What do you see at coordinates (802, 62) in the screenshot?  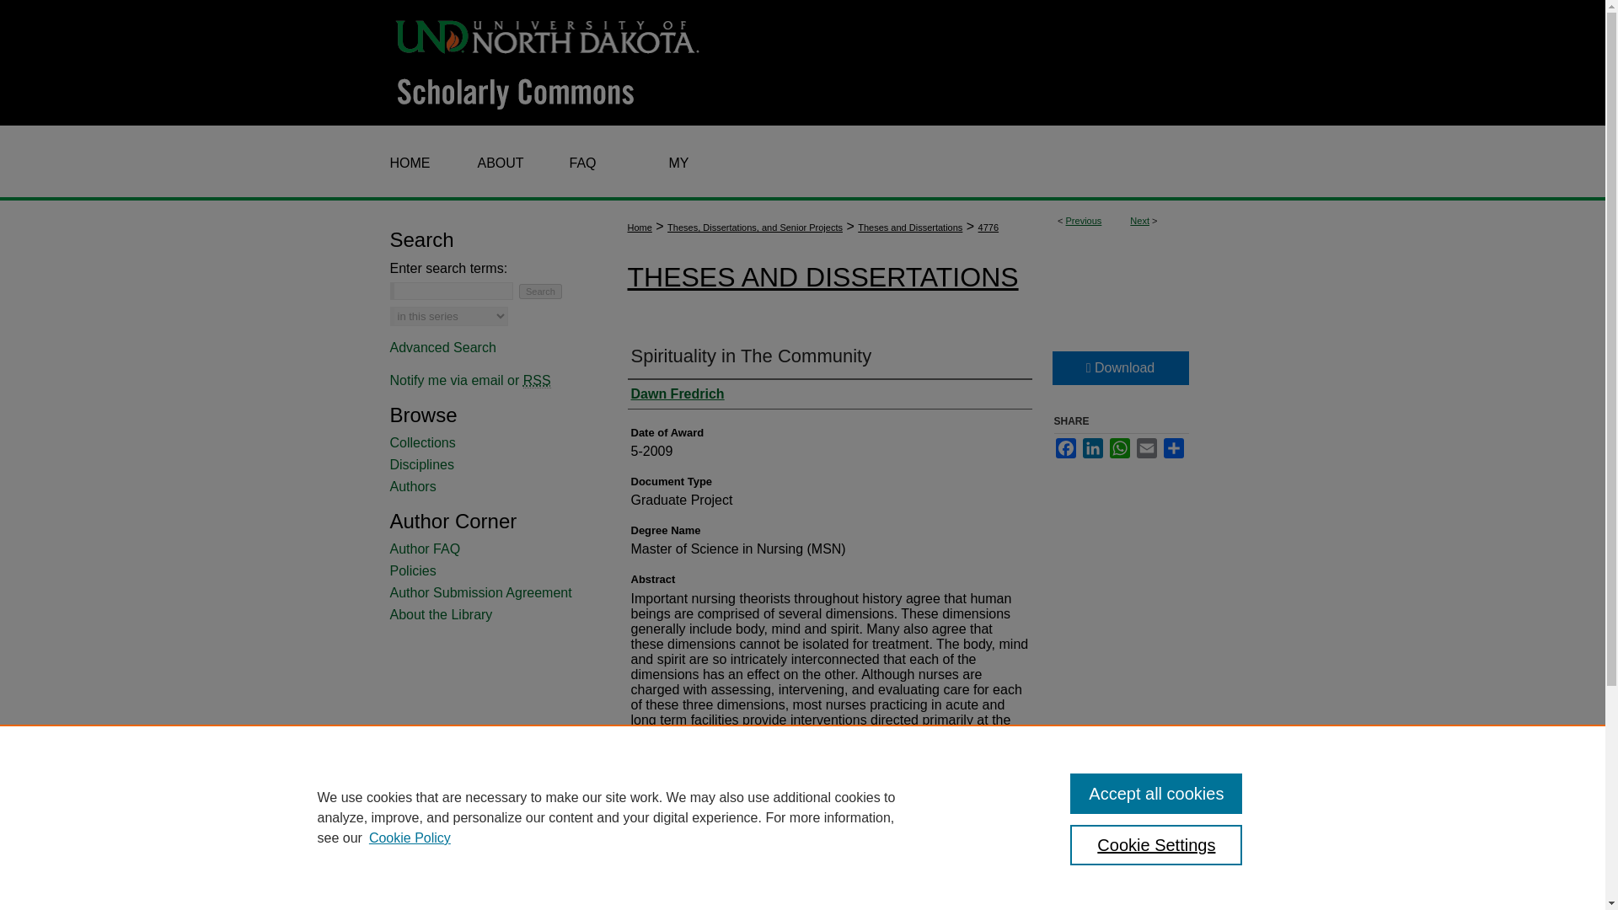 I see `UND Scholarly Commons` at bounding box center [802, 62].